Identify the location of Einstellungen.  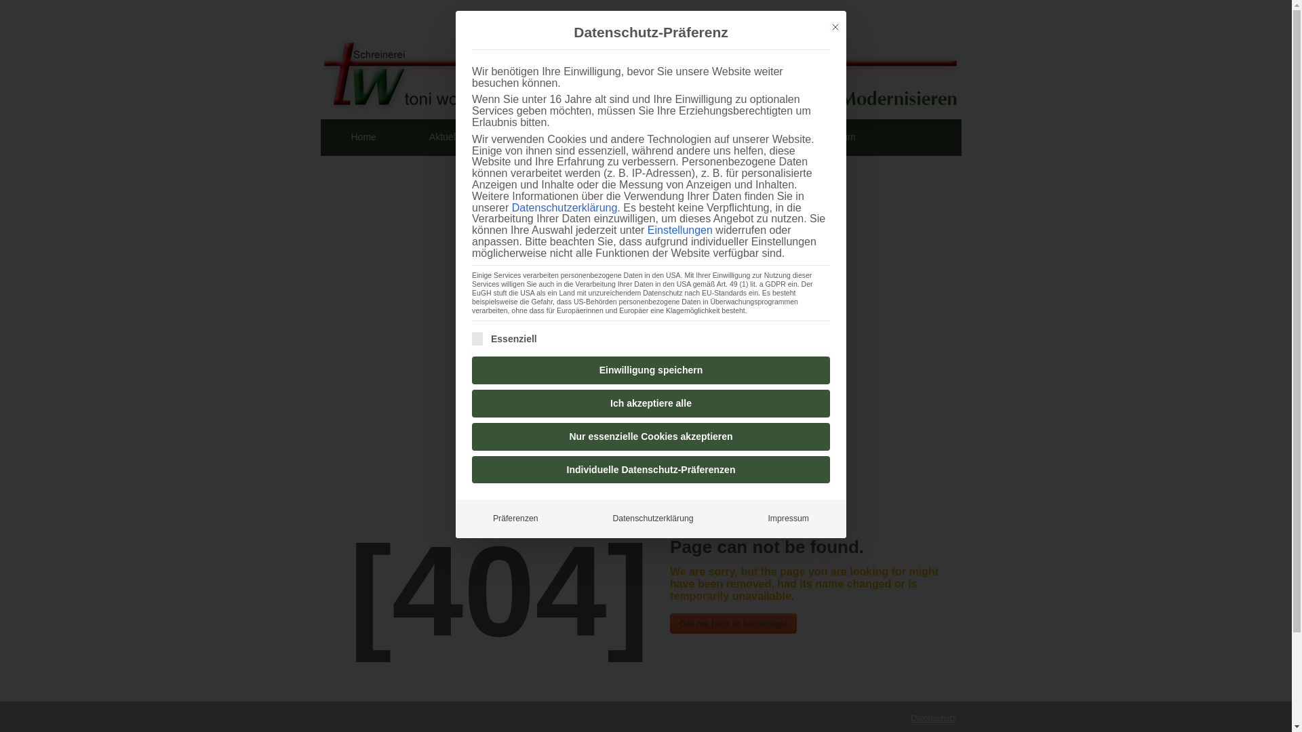
(679, 229).